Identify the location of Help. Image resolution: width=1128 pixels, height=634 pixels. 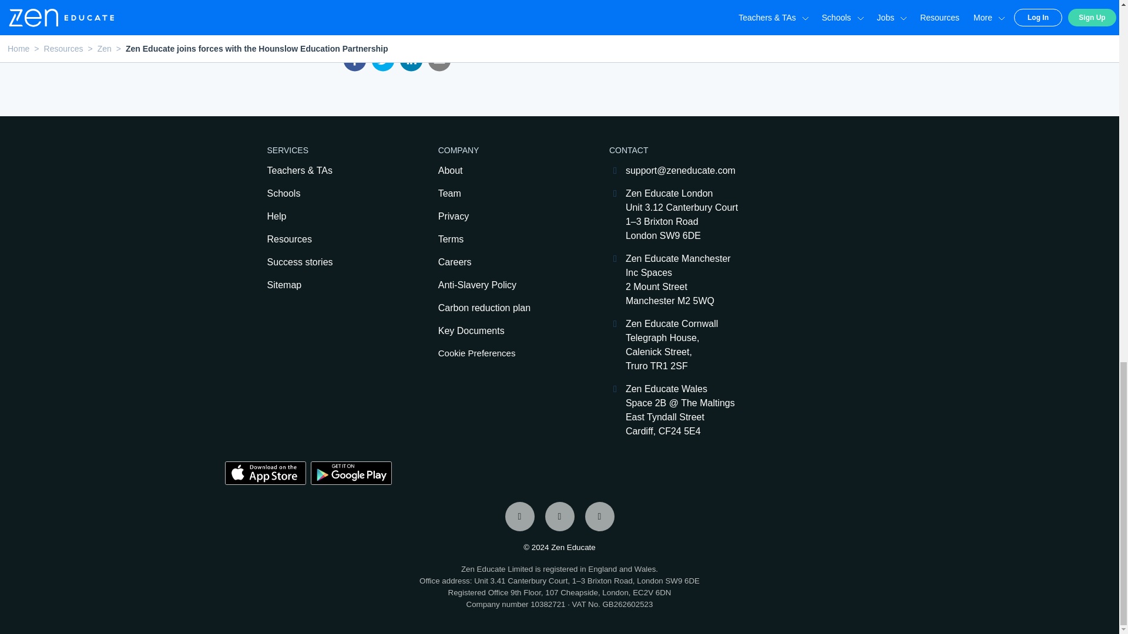
(331, 217).